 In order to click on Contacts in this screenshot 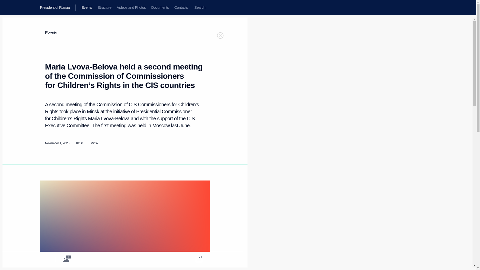, I will do `click(181, 7)`.